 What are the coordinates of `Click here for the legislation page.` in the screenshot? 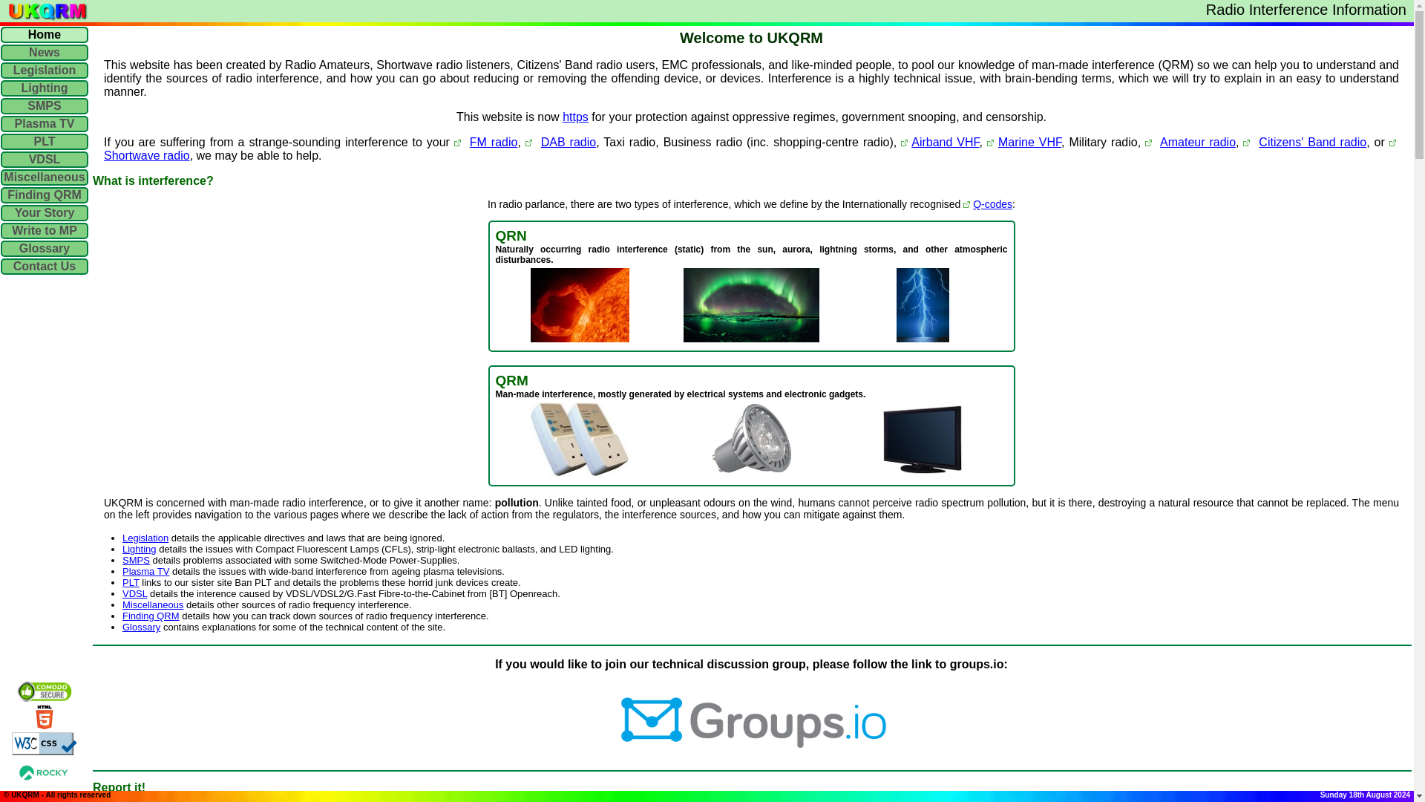 It's located at (145, 538).